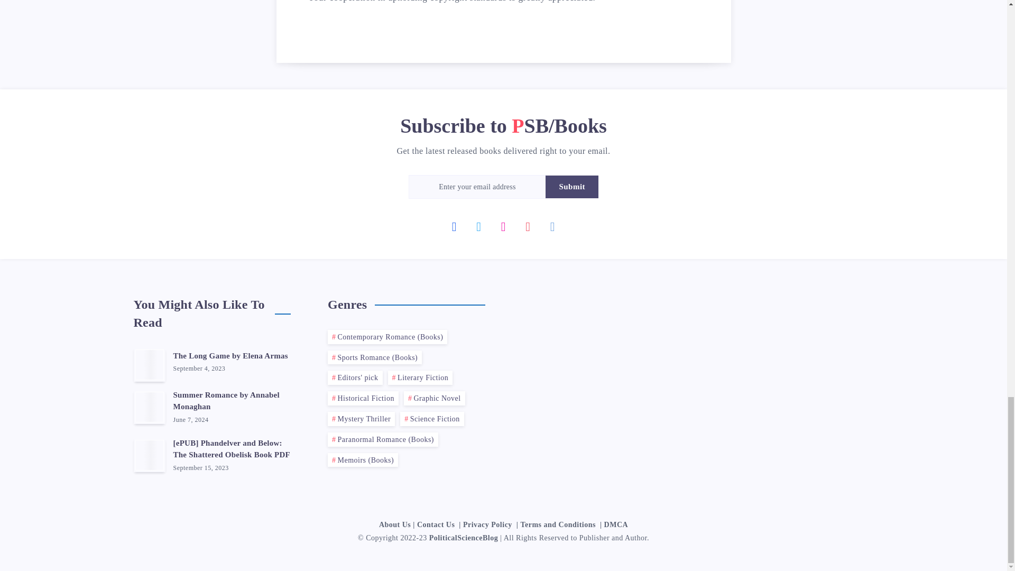 The image size is (1015, 571). What do you see at coordinates (230, 357) in the screenshot?
I see `The Long Game by Elena Armas` at bounding box center [230, 357].